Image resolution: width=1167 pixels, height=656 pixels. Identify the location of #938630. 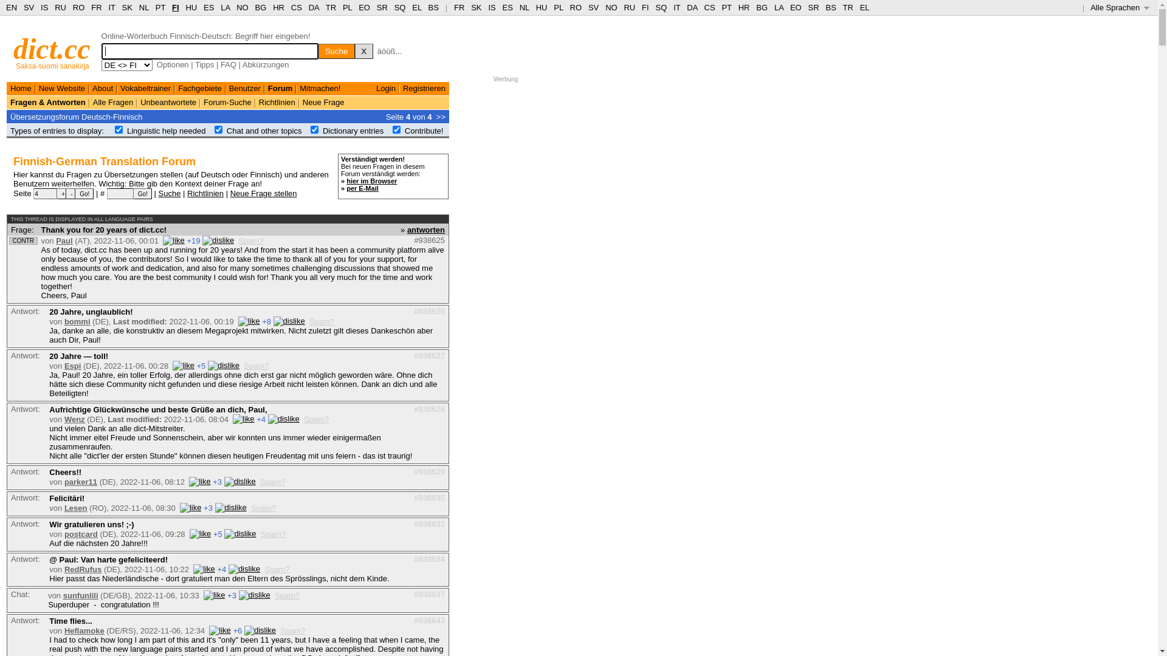
(429, 498).